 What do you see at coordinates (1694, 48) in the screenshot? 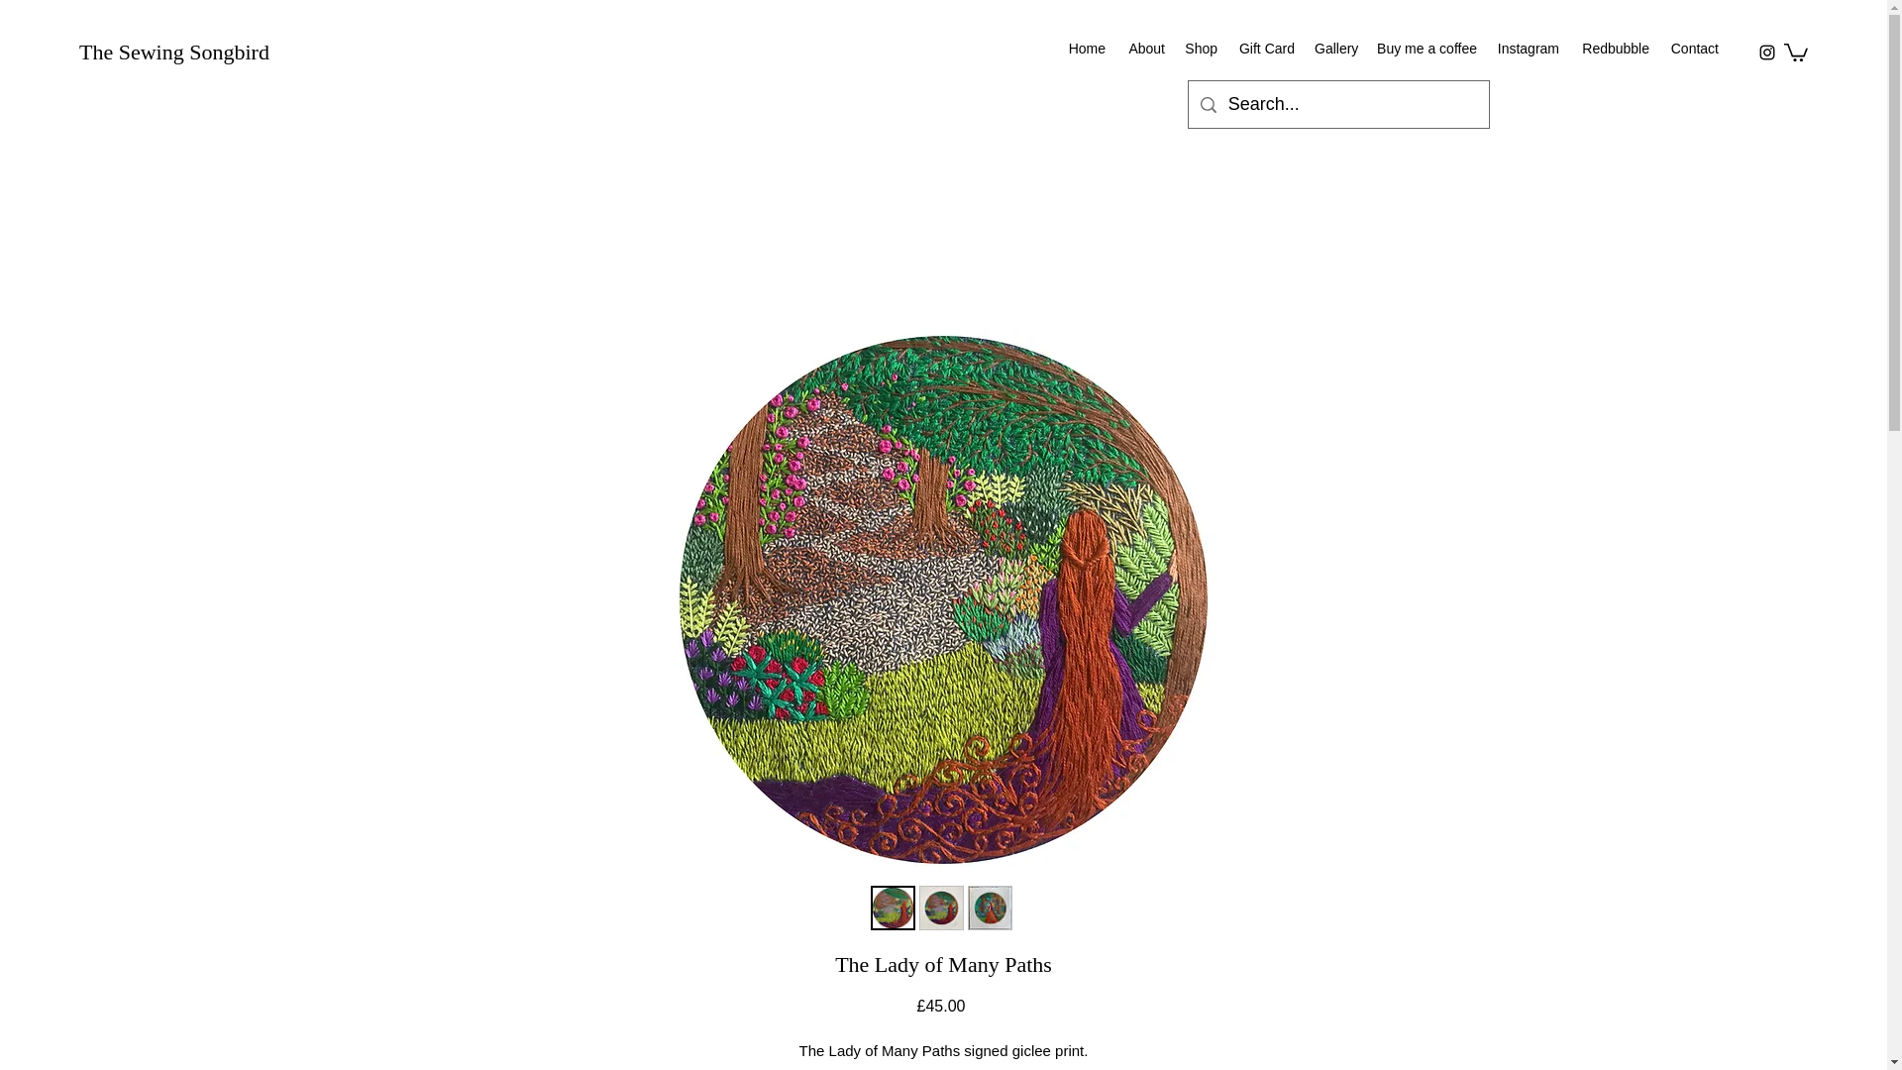
I see `Contact` at bounding box center [1694, 48].